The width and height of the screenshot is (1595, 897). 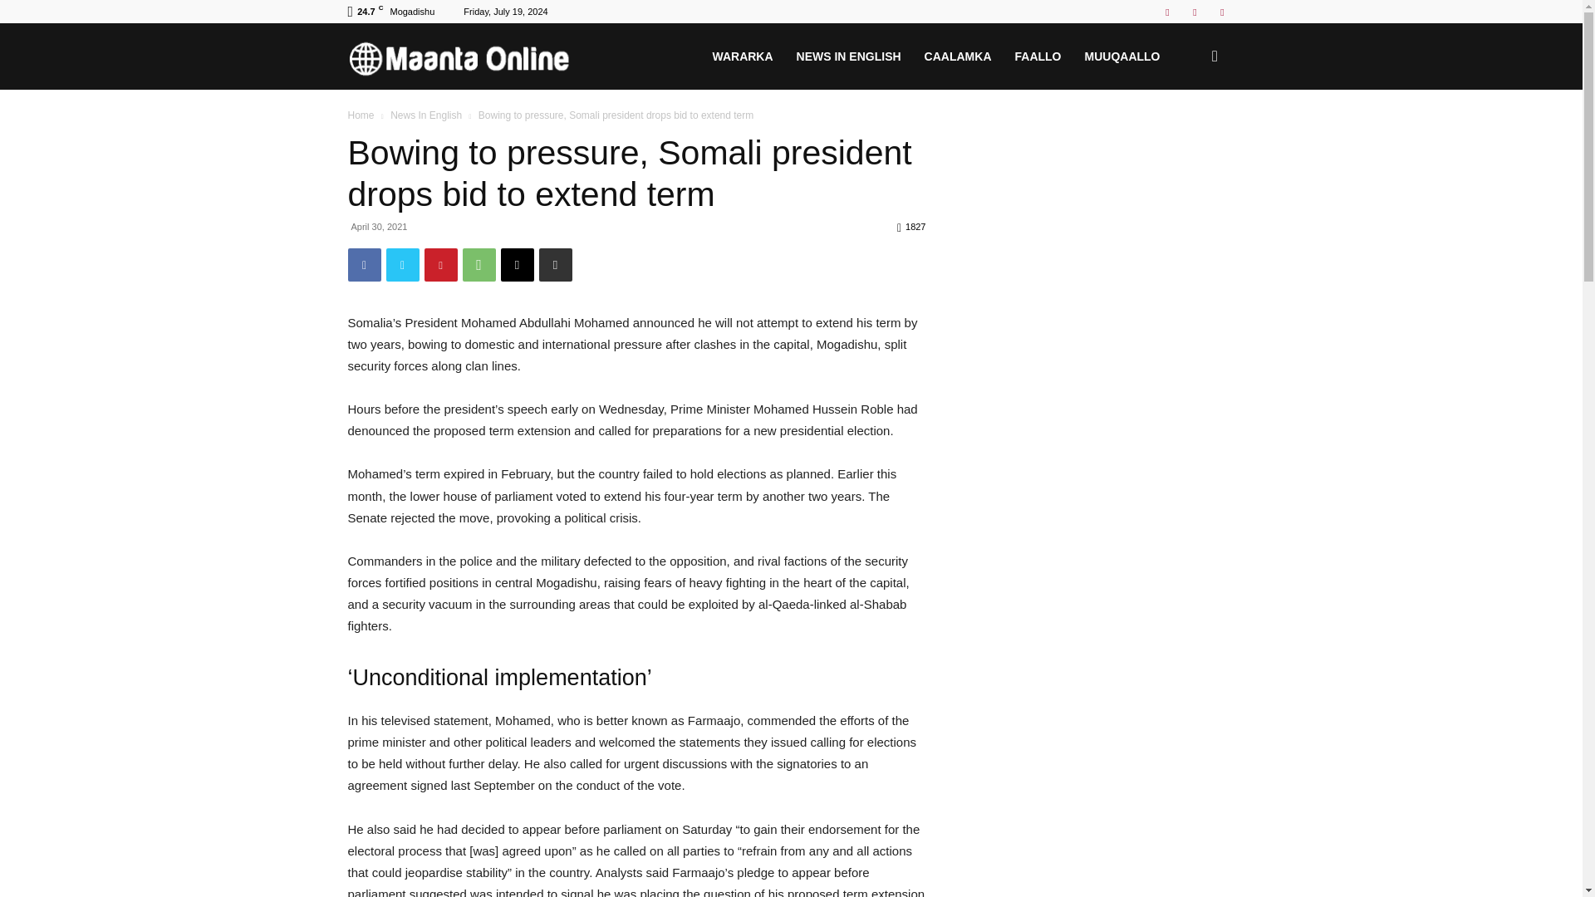 What do you see at coordinates (742, 56) in the screenshot?
I see `WARARKA` at bounding box center [742, 56].